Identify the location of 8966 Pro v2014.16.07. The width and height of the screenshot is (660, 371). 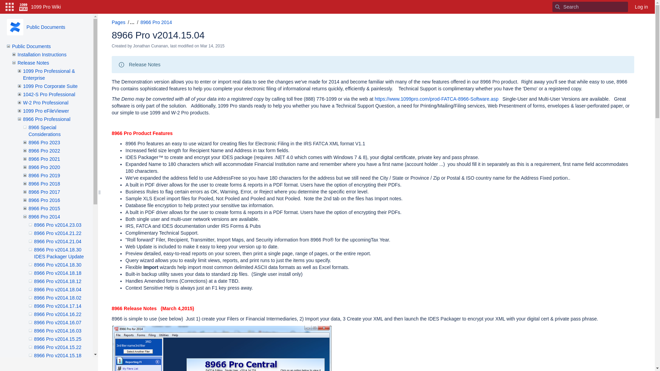
(58, 323).